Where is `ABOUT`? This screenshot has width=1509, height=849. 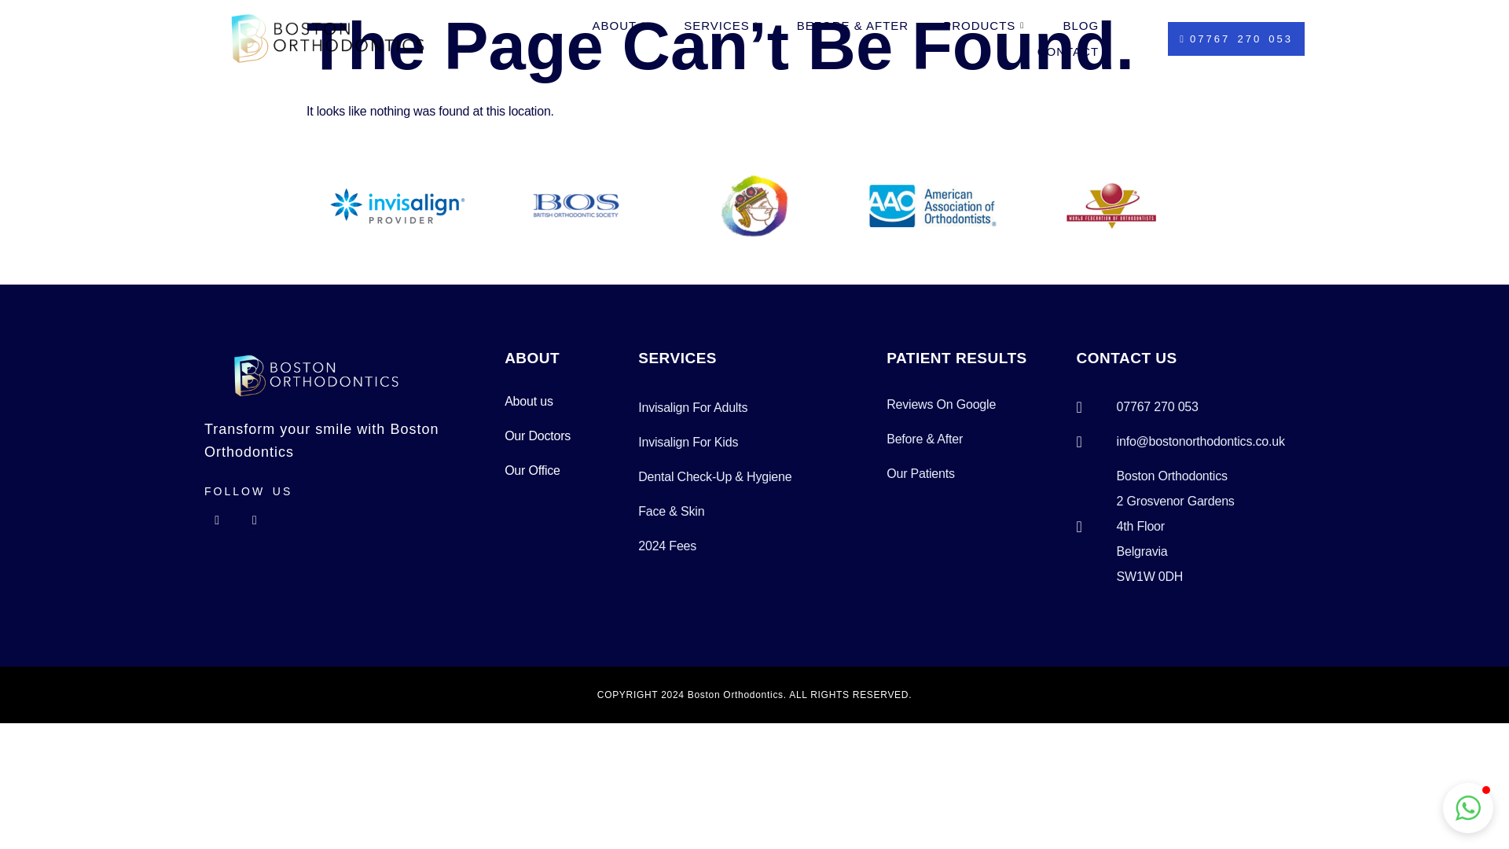
ABOUT is located at coordinates (621, 25).